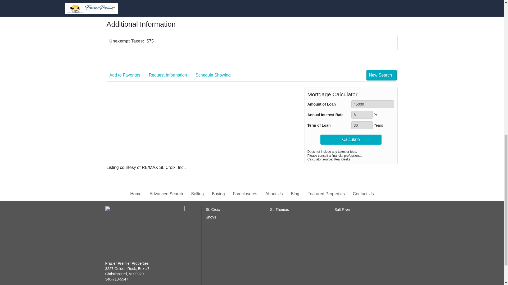 The height and width of the screenshot is (285, 508). I want to click on 30, so click(362, 125).